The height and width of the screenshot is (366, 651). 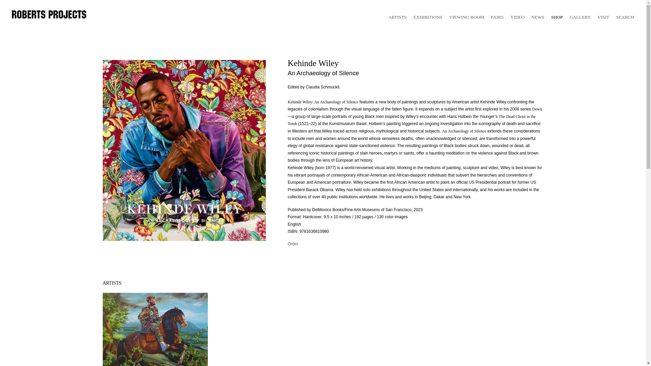 I want to click on VISIT, so click(x=604, y=17).